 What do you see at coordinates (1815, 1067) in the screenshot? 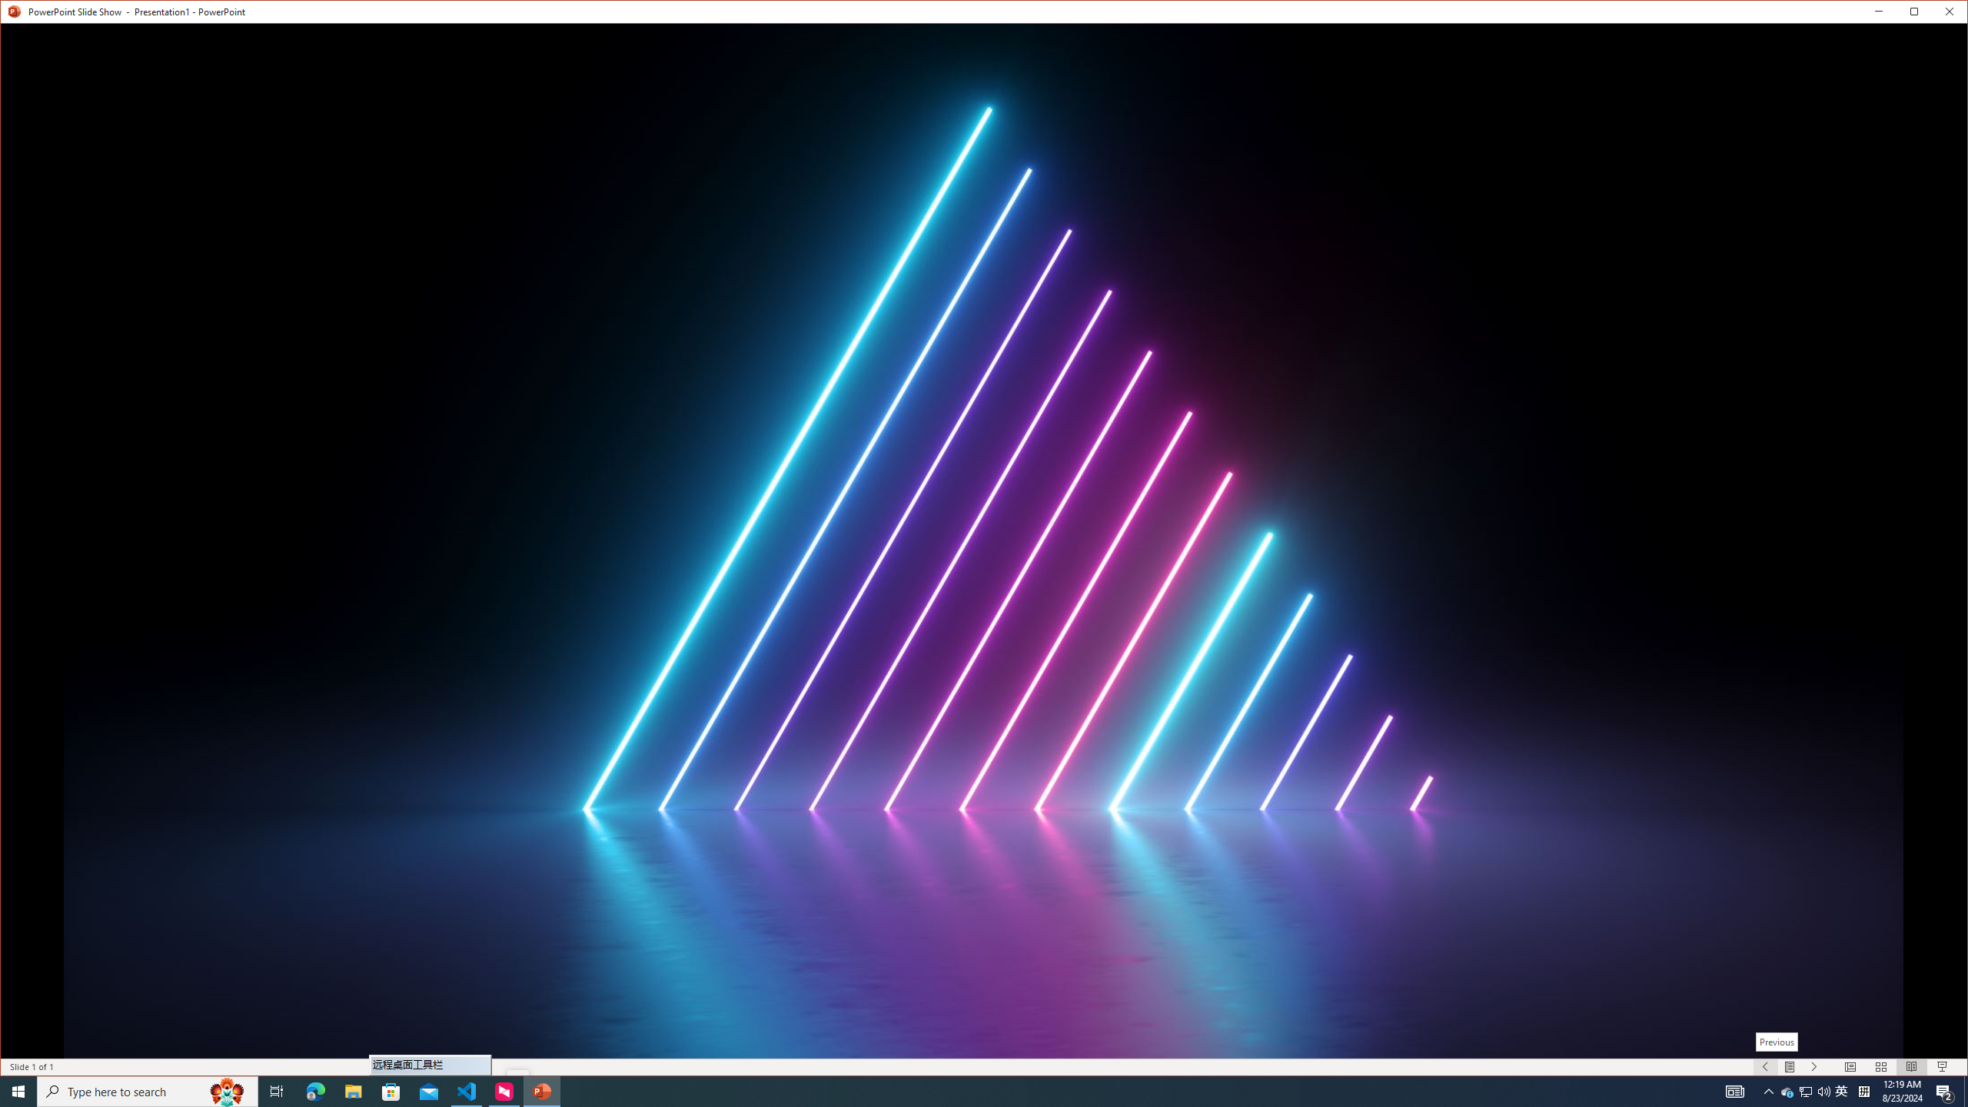
I see `Slide Show Next On` at bounding box center [1815, 1067].